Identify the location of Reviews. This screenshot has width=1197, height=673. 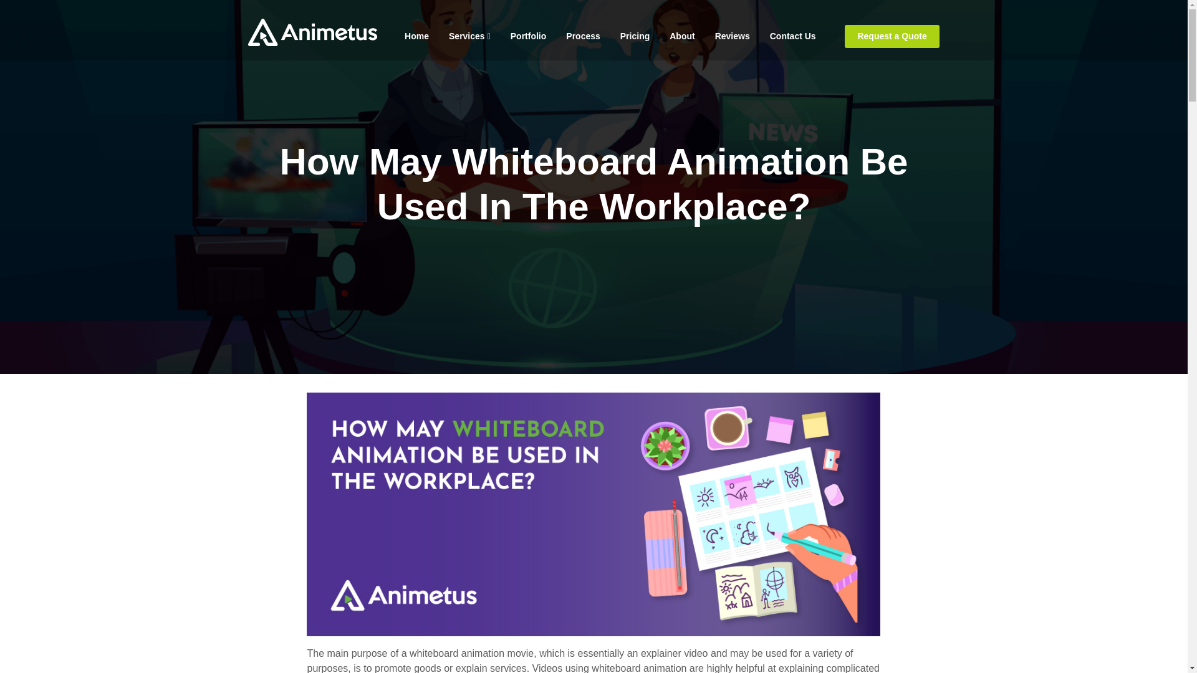
(732, 36).